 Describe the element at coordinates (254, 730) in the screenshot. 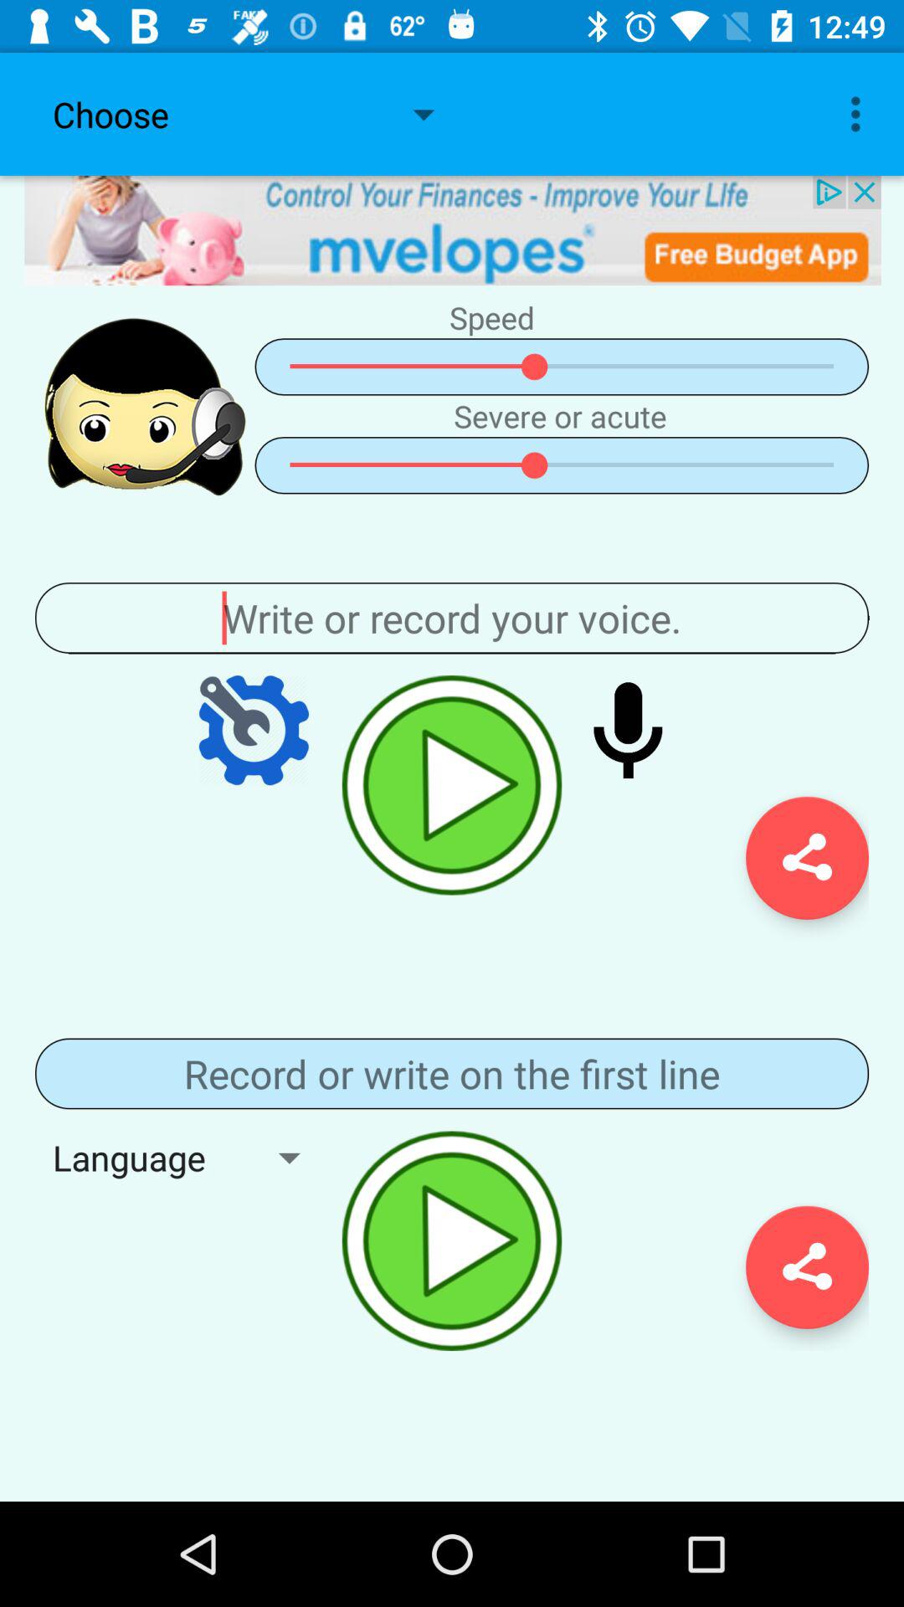

I see `setting page` at that location.